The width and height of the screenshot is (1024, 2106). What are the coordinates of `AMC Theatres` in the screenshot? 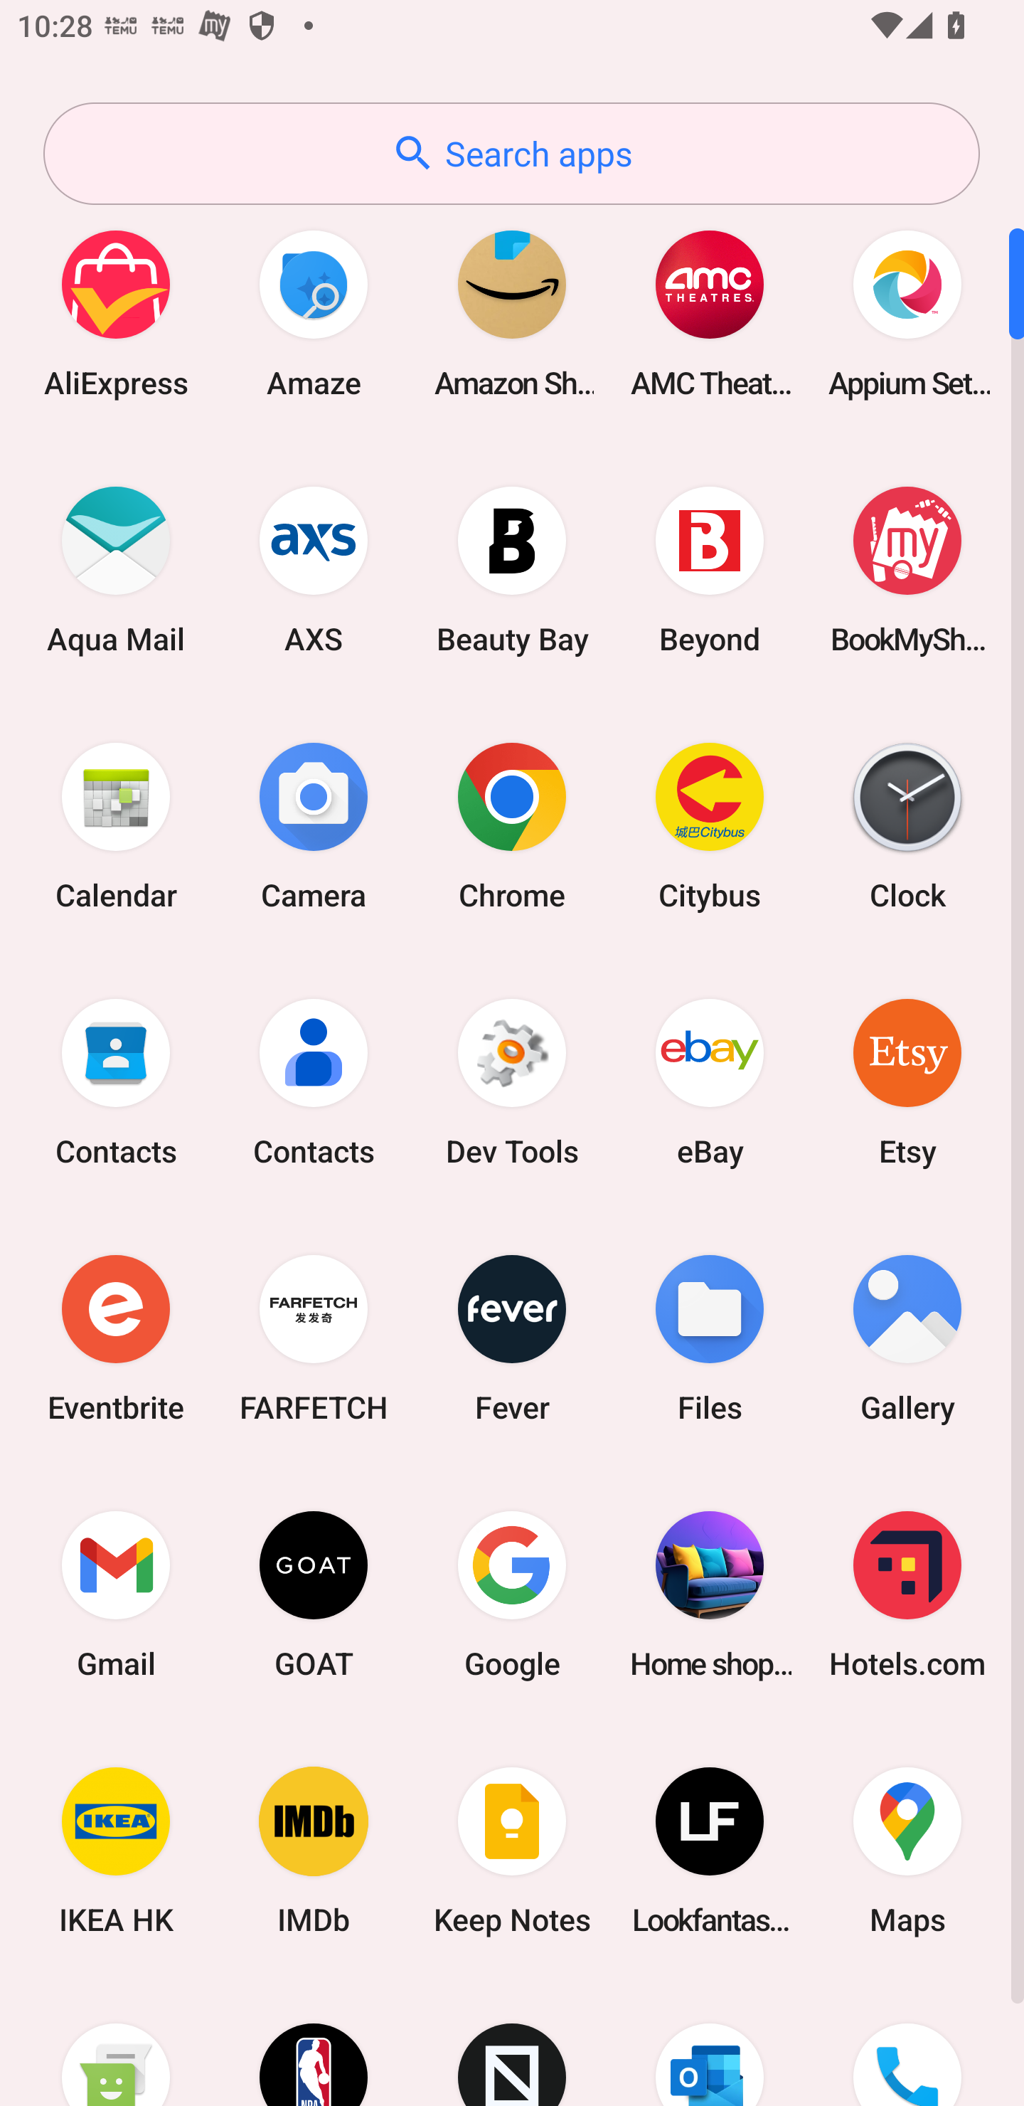 It's located at (710, 313).